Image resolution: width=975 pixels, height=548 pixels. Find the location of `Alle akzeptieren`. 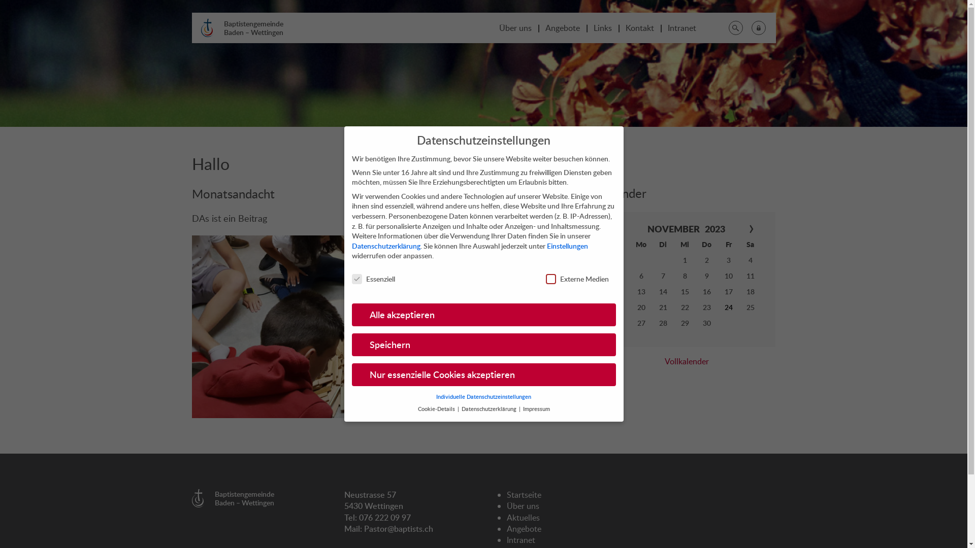

Alle akzeptieren is located at coordinates (483, 315).